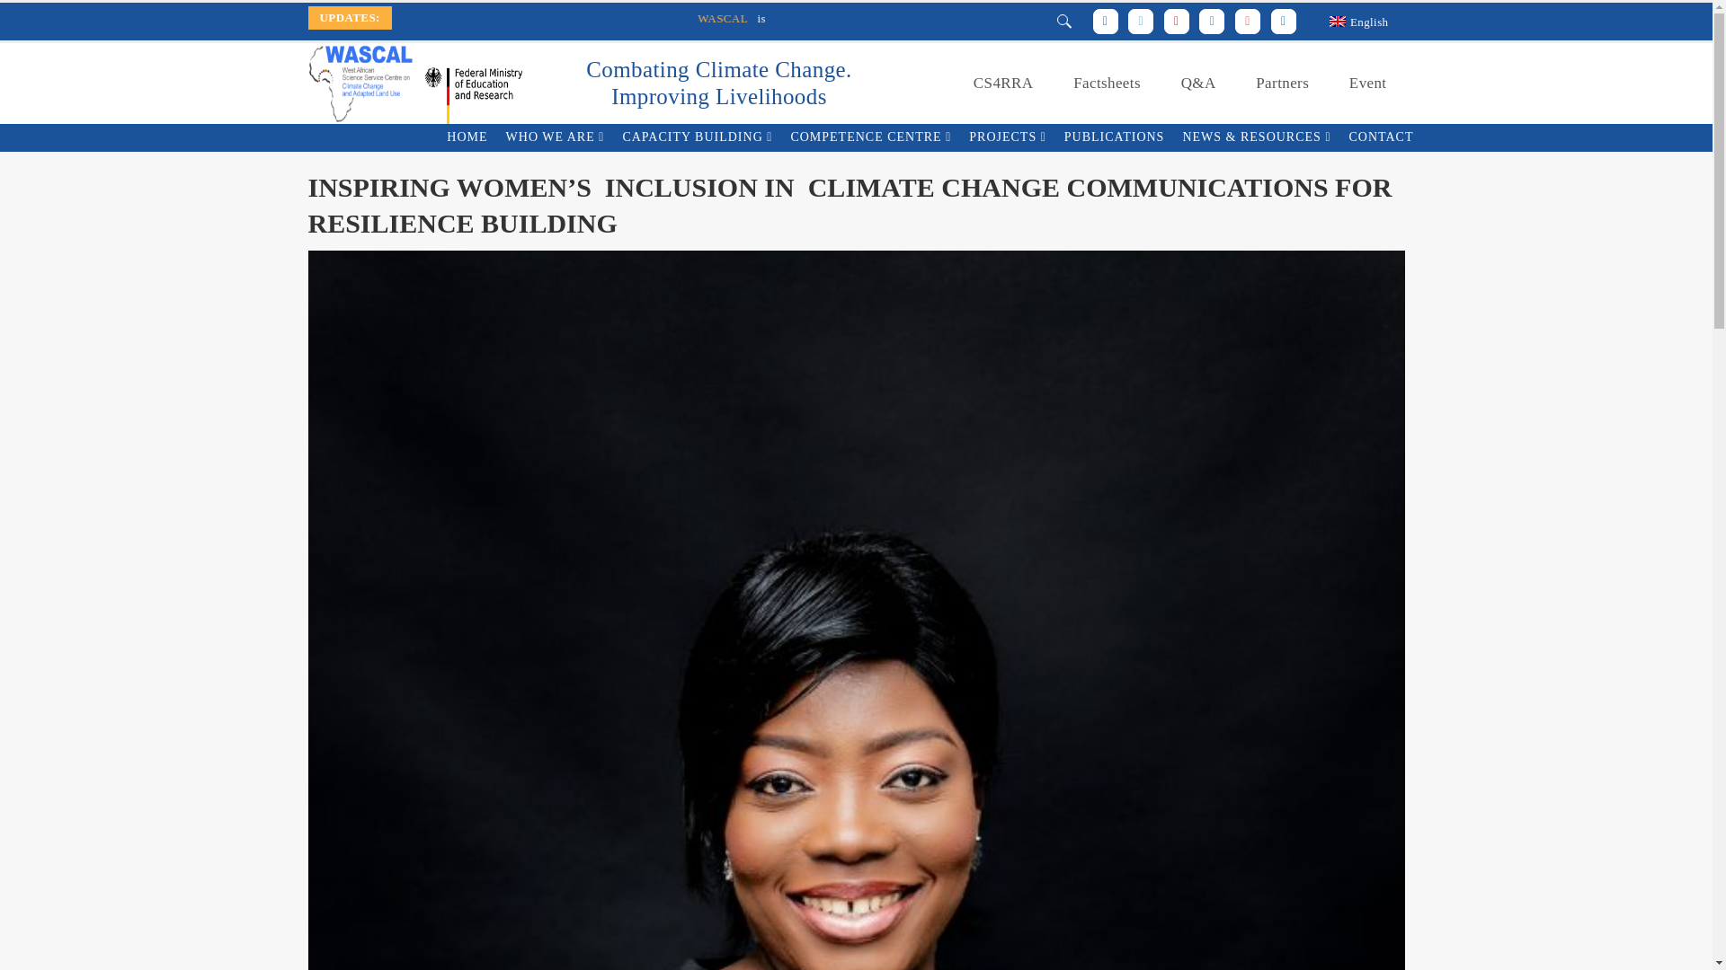 The height and width of the screenshot is (970, 1726). Describe the element at coordinates (467, 137) in the screenshot. I see `HOME` at that location.